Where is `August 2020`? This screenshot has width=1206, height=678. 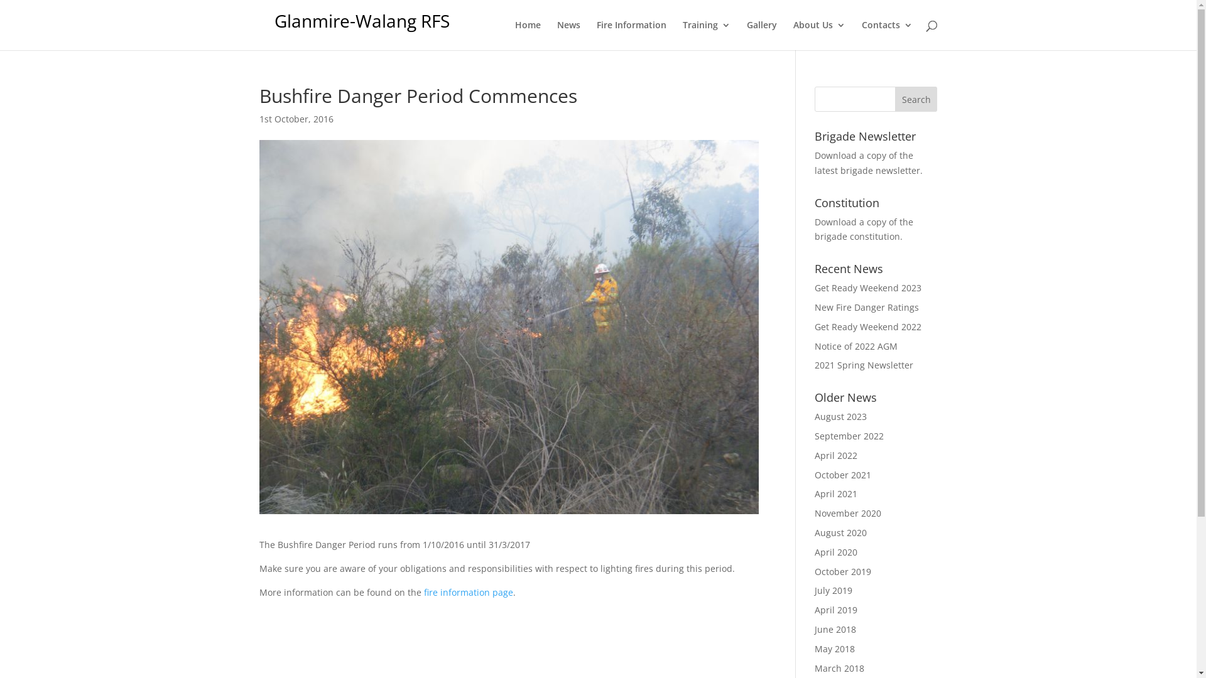 August 2020 is located at coordinates (840, 532).